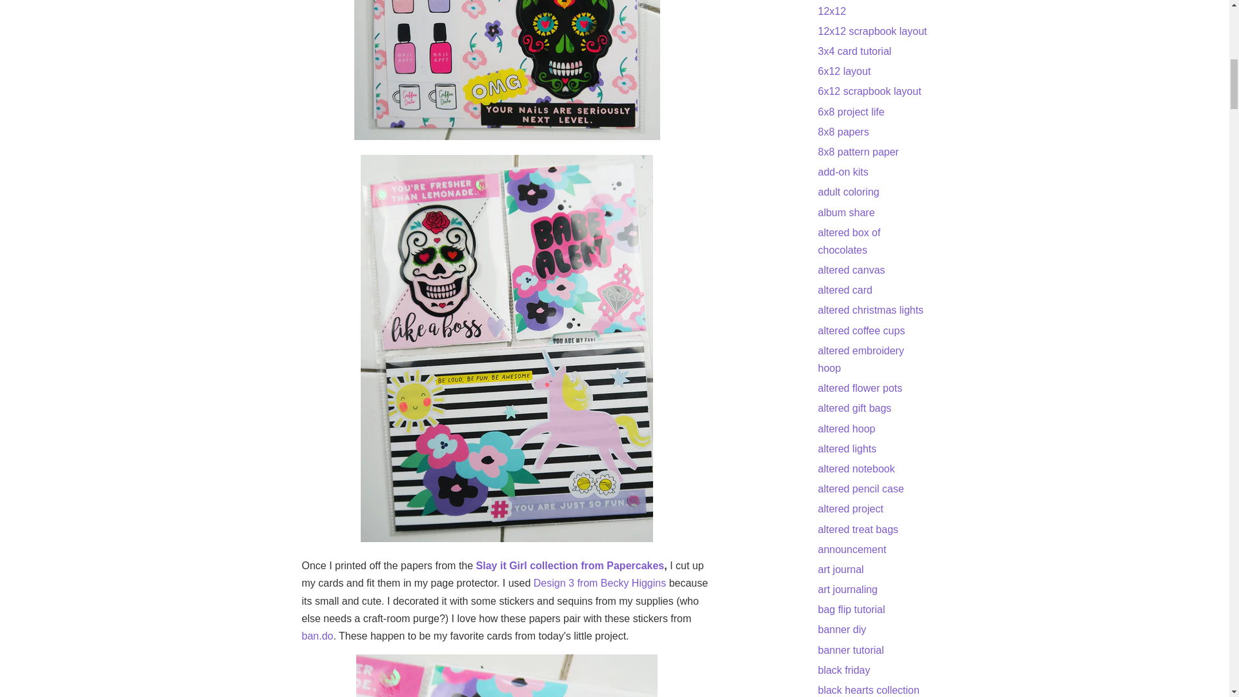  I want to click on Show articles tagged 8x8 pattern paper, so click(858, 152).